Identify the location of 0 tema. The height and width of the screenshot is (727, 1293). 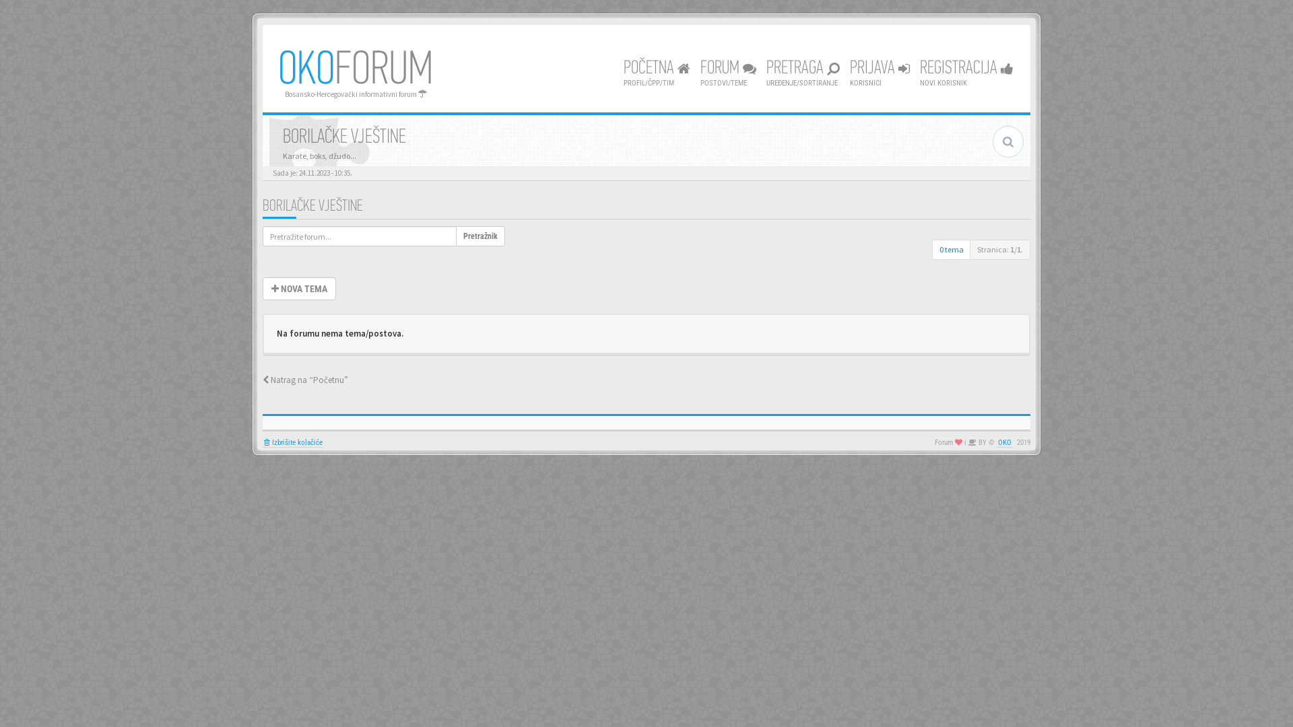
(952, 250).